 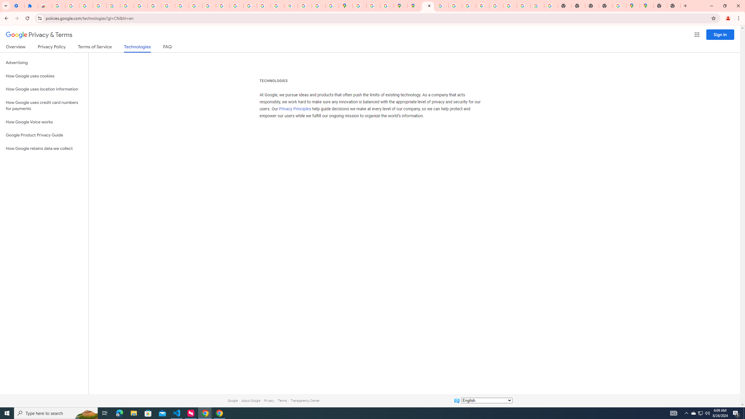 What do you see at coordinates (606, 6) in the screenshot?
I see `New Tab` at bounding box center [606, 6].